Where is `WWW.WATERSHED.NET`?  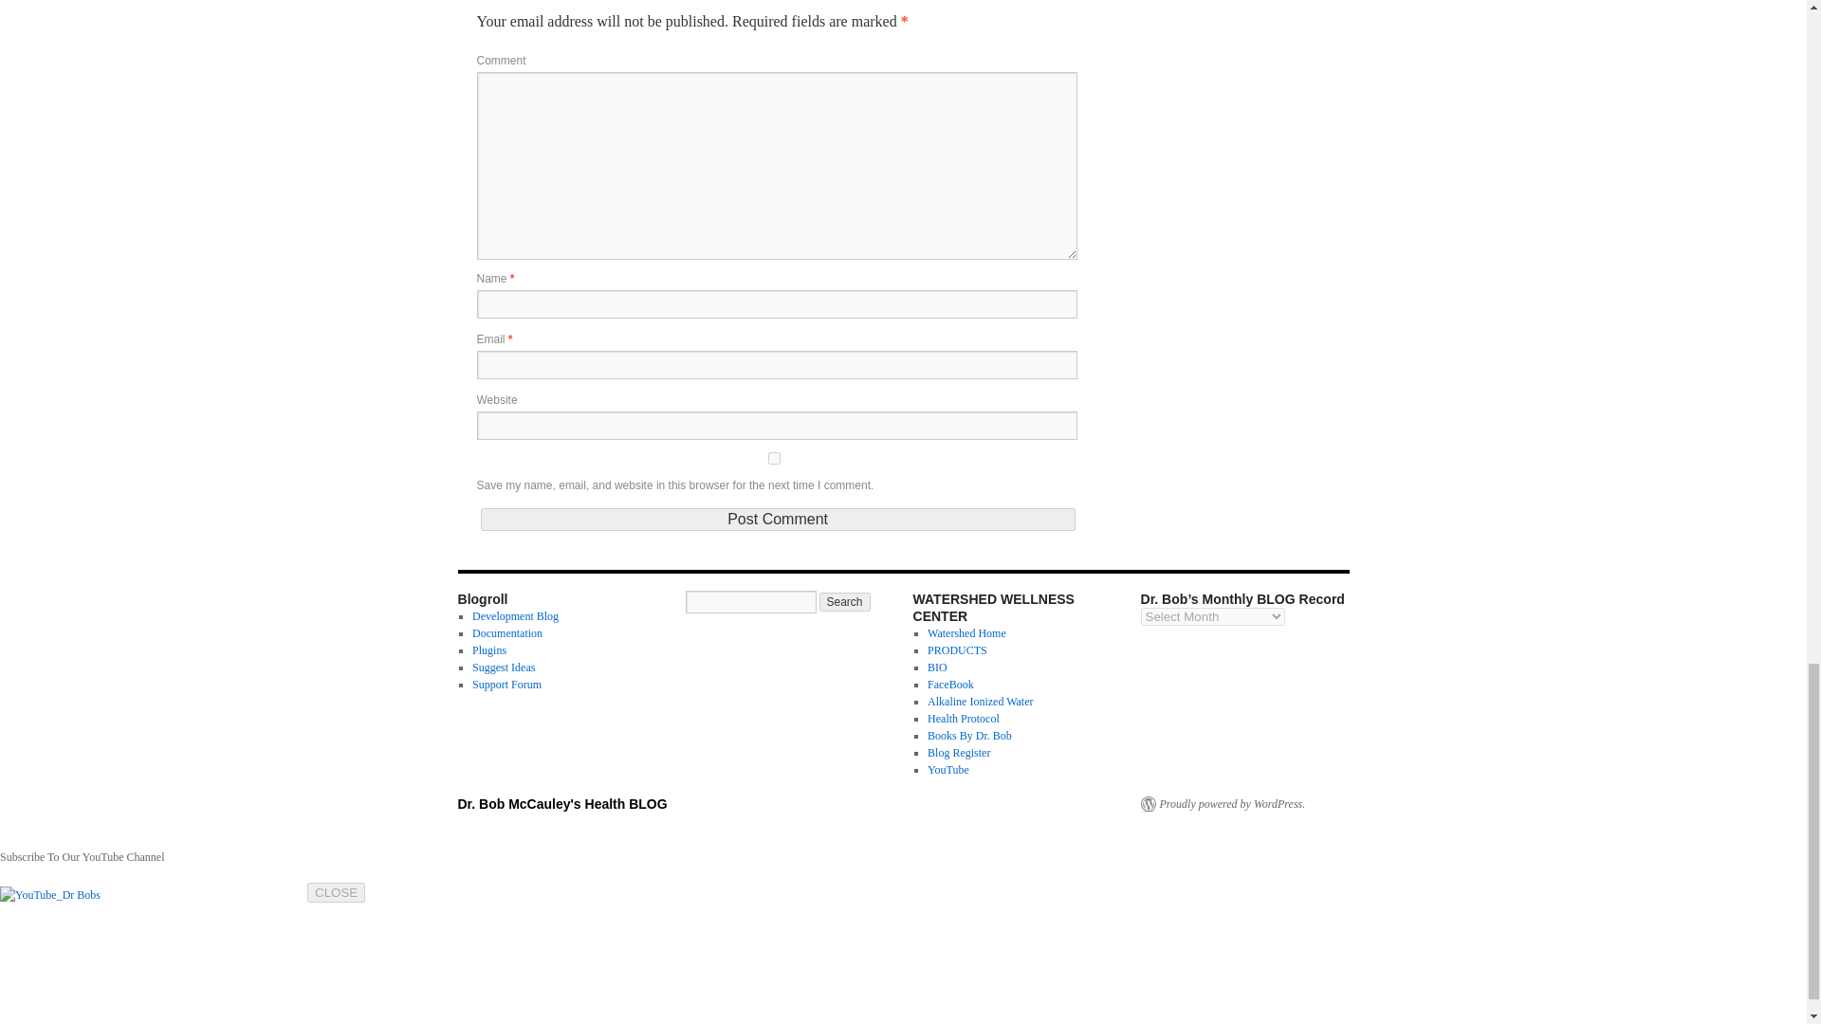 WWW.WATERSHED.NET is located at coordinates (966, 633).